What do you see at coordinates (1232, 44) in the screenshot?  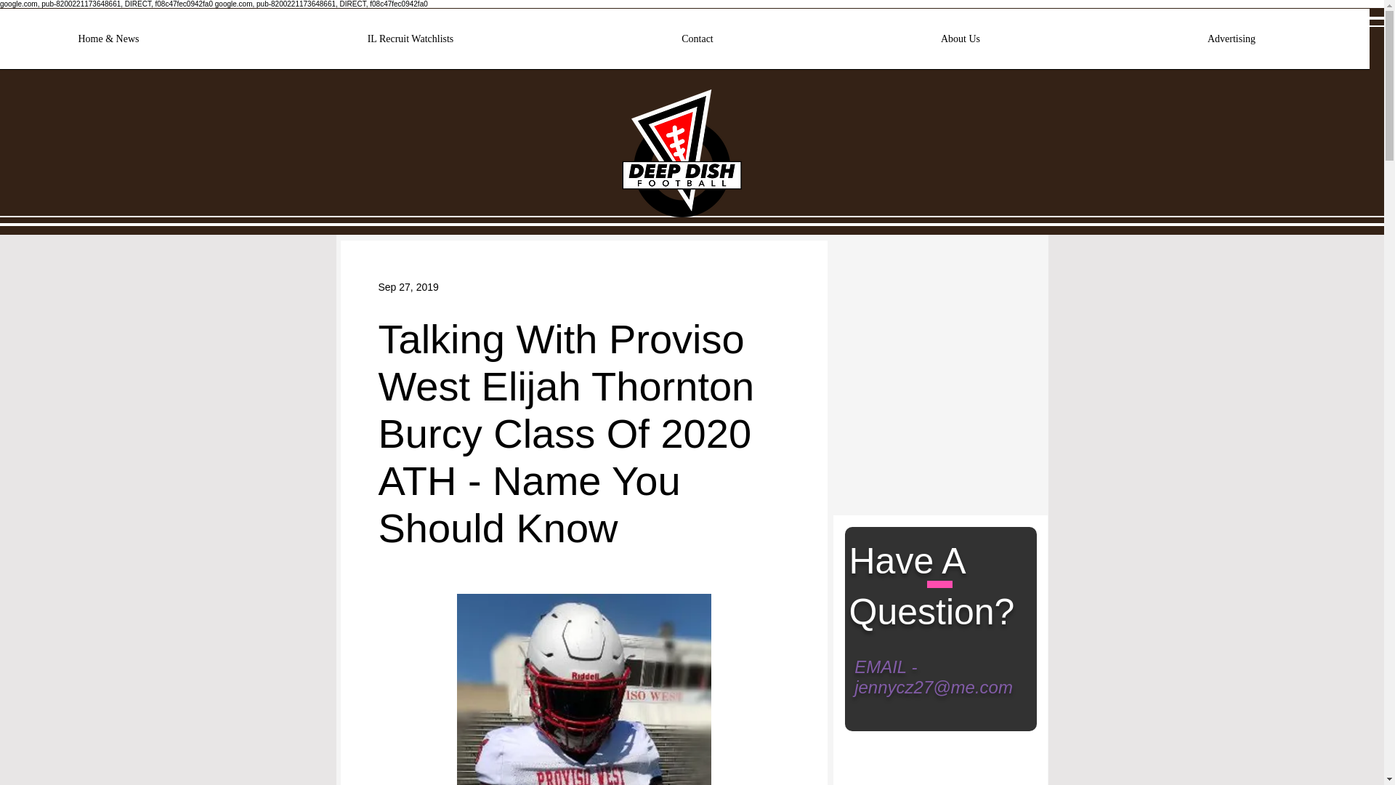 I see `Advertising` at bounding box center [1232, 44].